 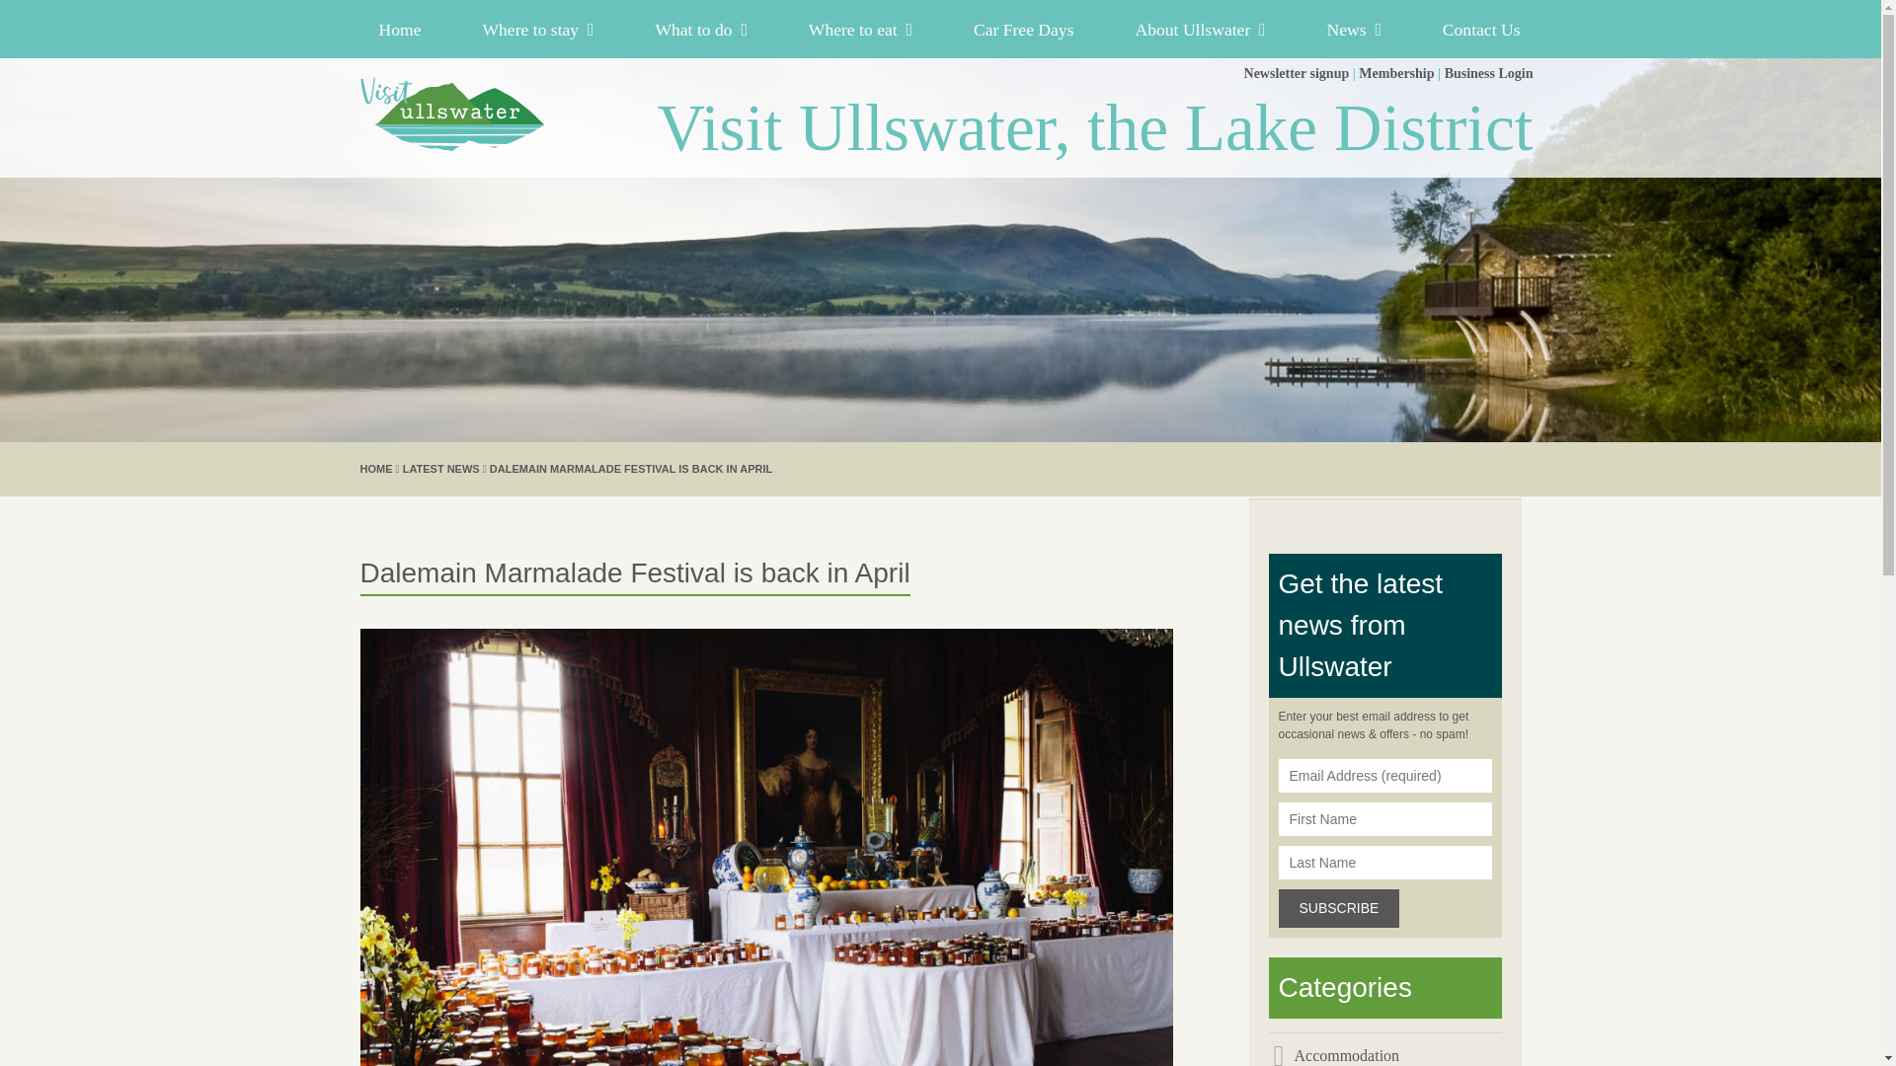 What do you see at coordinates (1297, 73) in the screenshot?
I see `Newsletter signup` at bounding box center [1297, 73].